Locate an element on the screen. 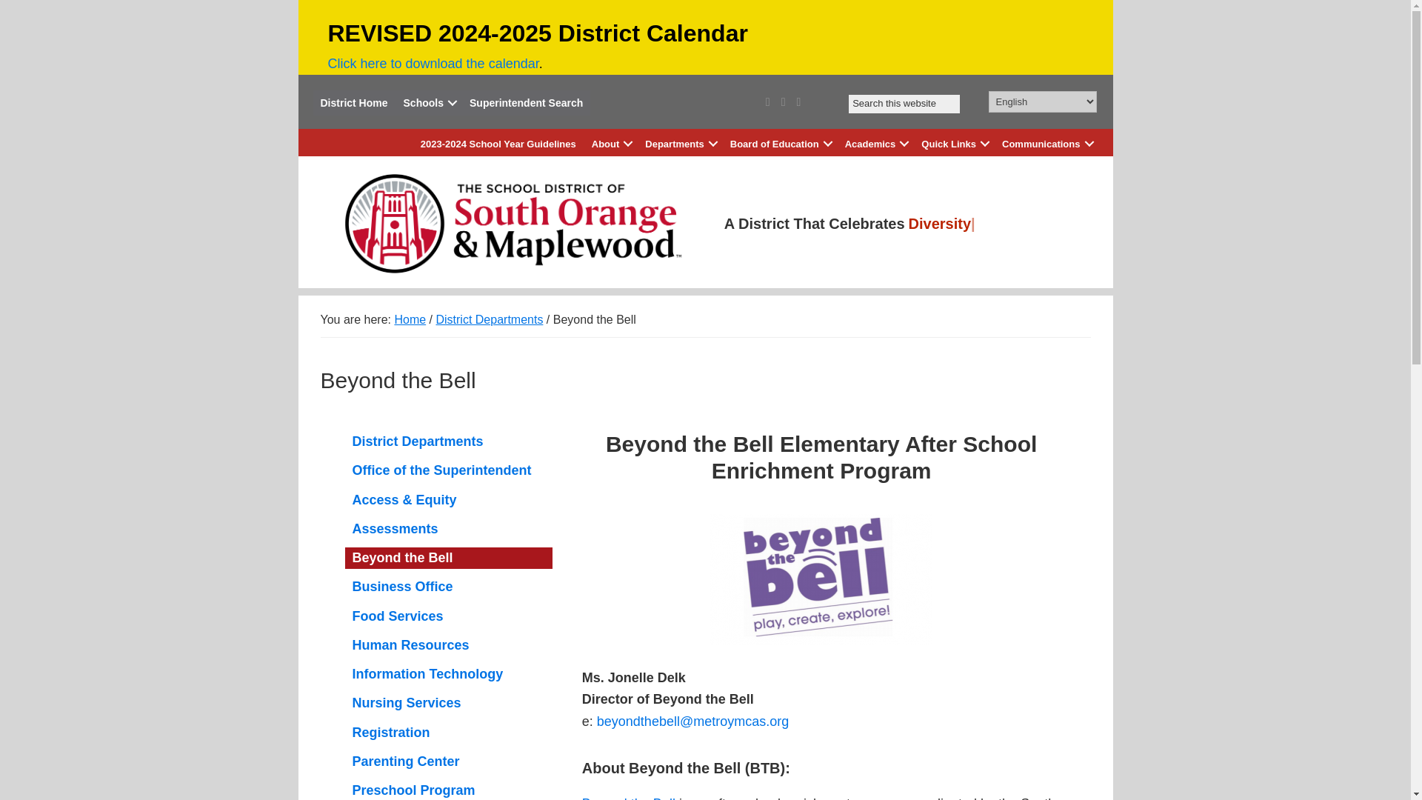 Image resolution: width=1422 pixels, height=800 pixels. Click here to download the calendar is located at coordinates (433, 64).